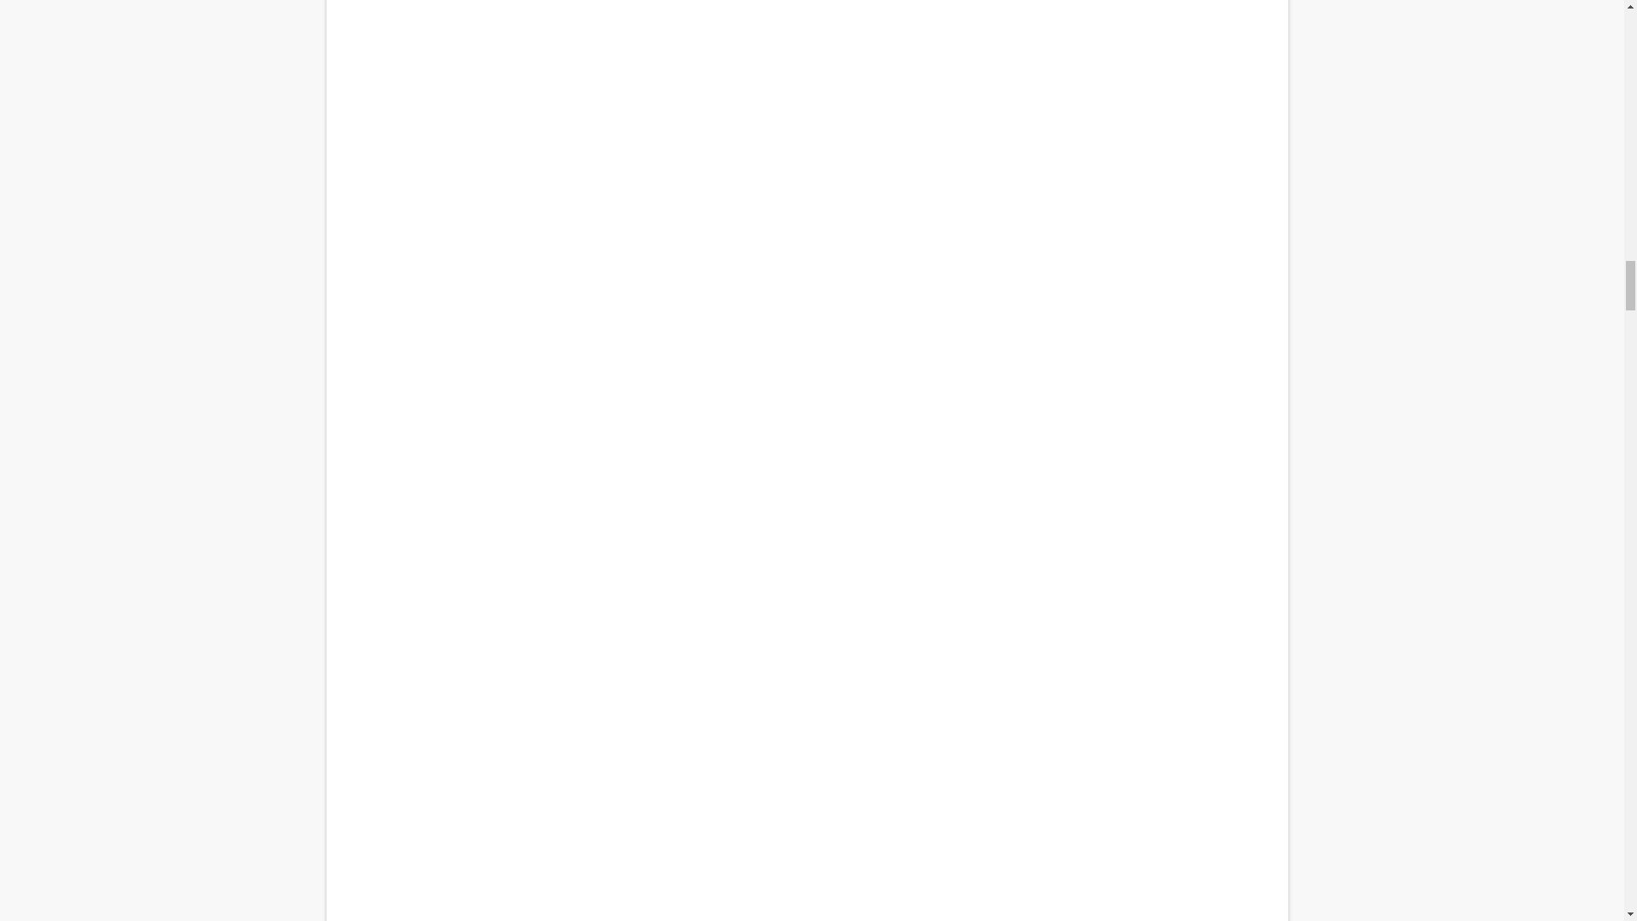 The image size is (1637, 921). I want to click on form of verbs, so click(807, 689).